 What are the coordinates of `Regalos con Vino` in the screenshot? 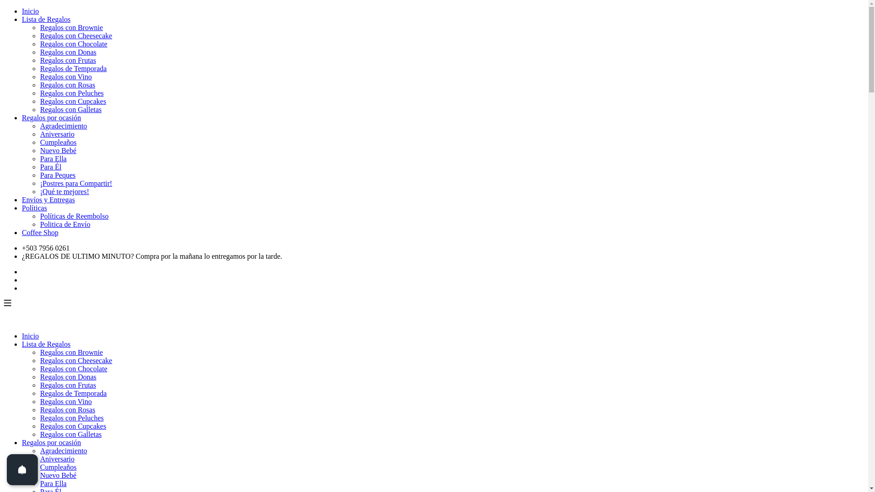 It's located at (66, 402).